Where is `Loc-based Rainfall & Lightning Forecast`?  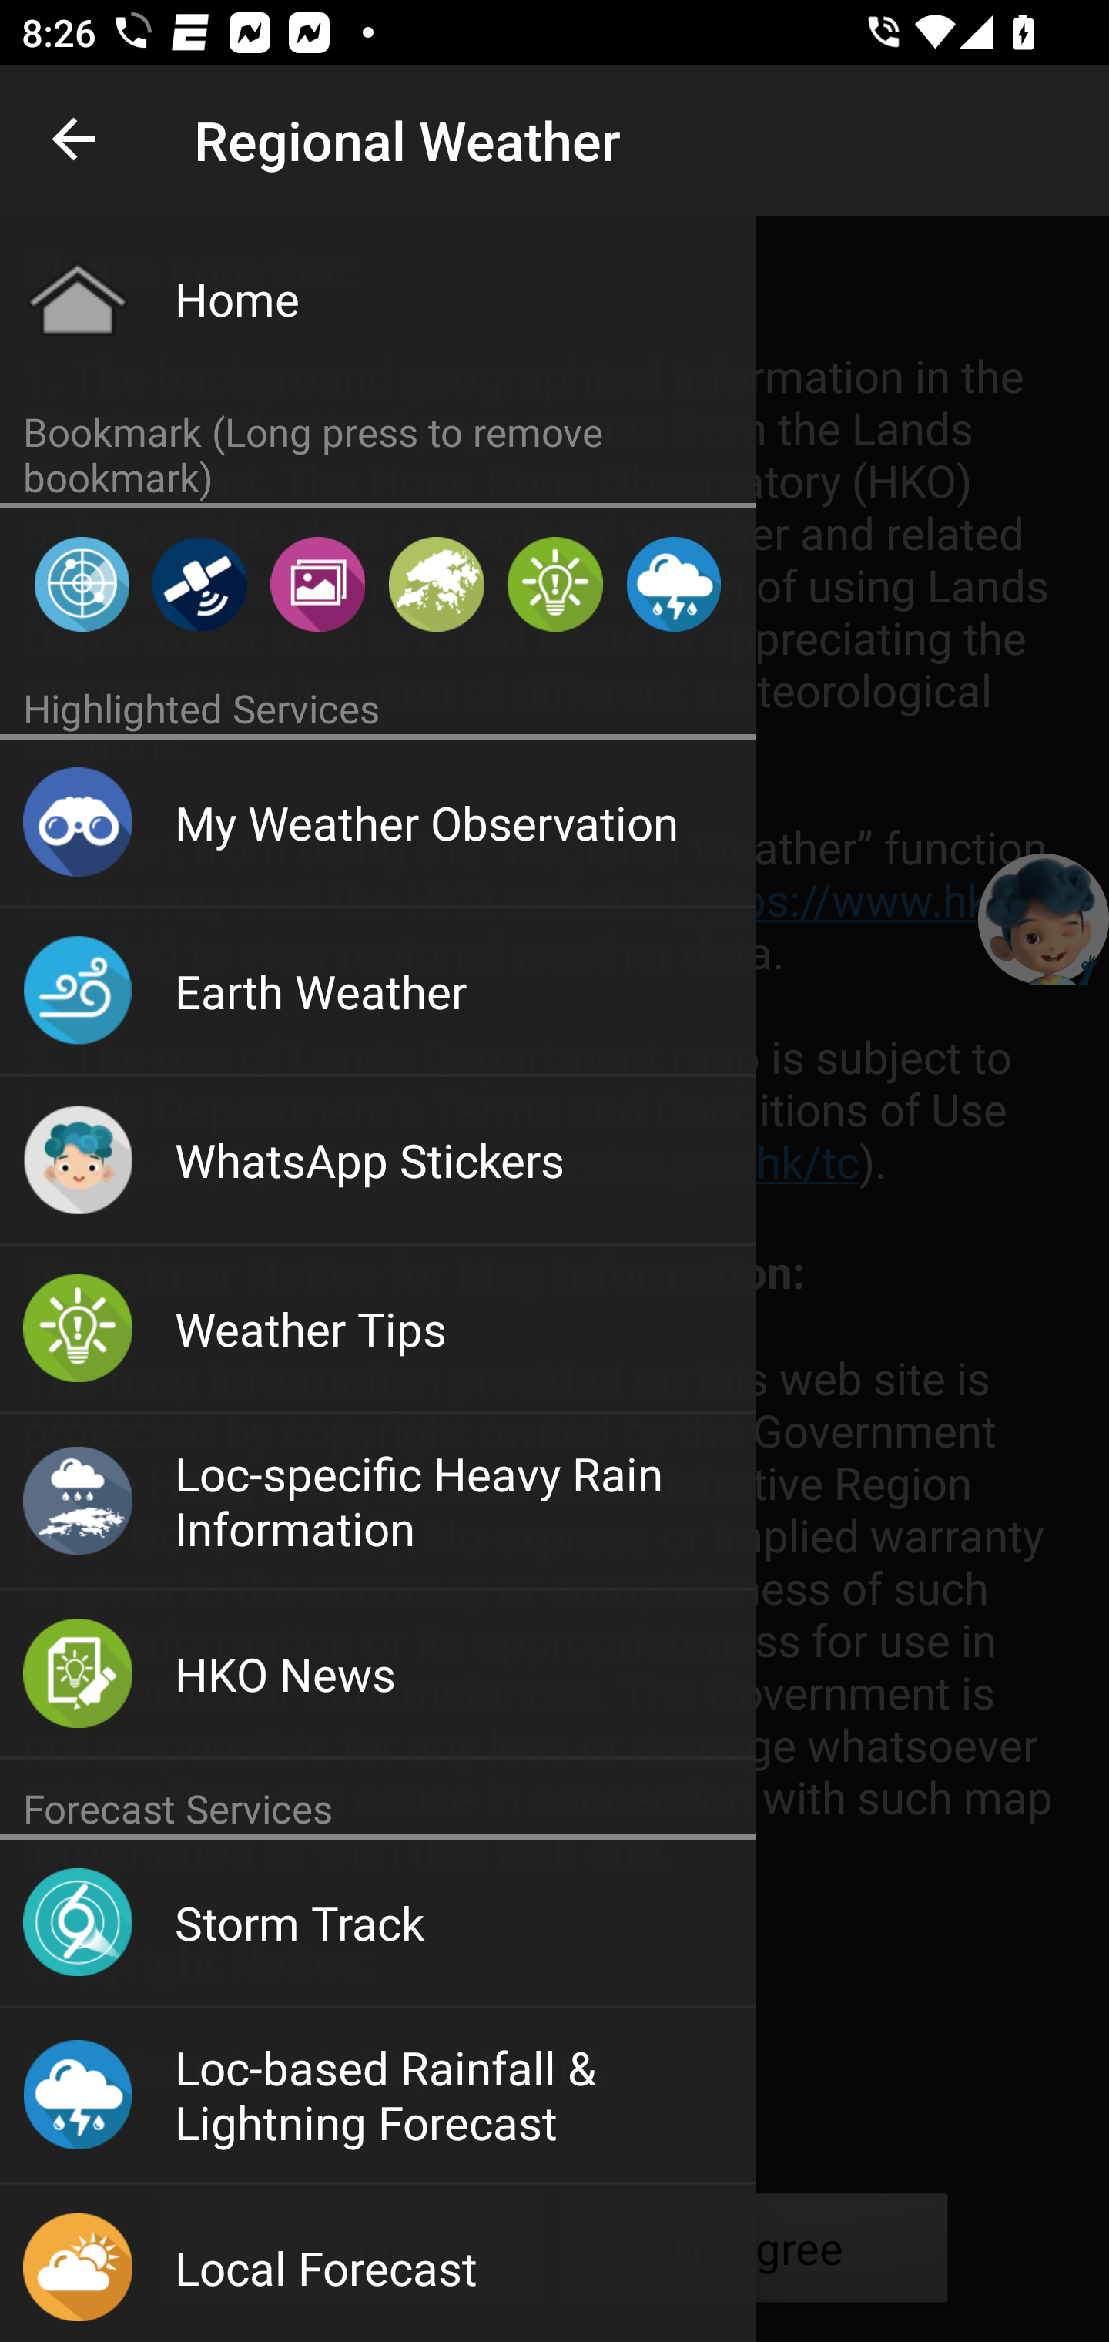
Loc-based Rainfall & Lightning Forecast is located at coordinates (673, 584).